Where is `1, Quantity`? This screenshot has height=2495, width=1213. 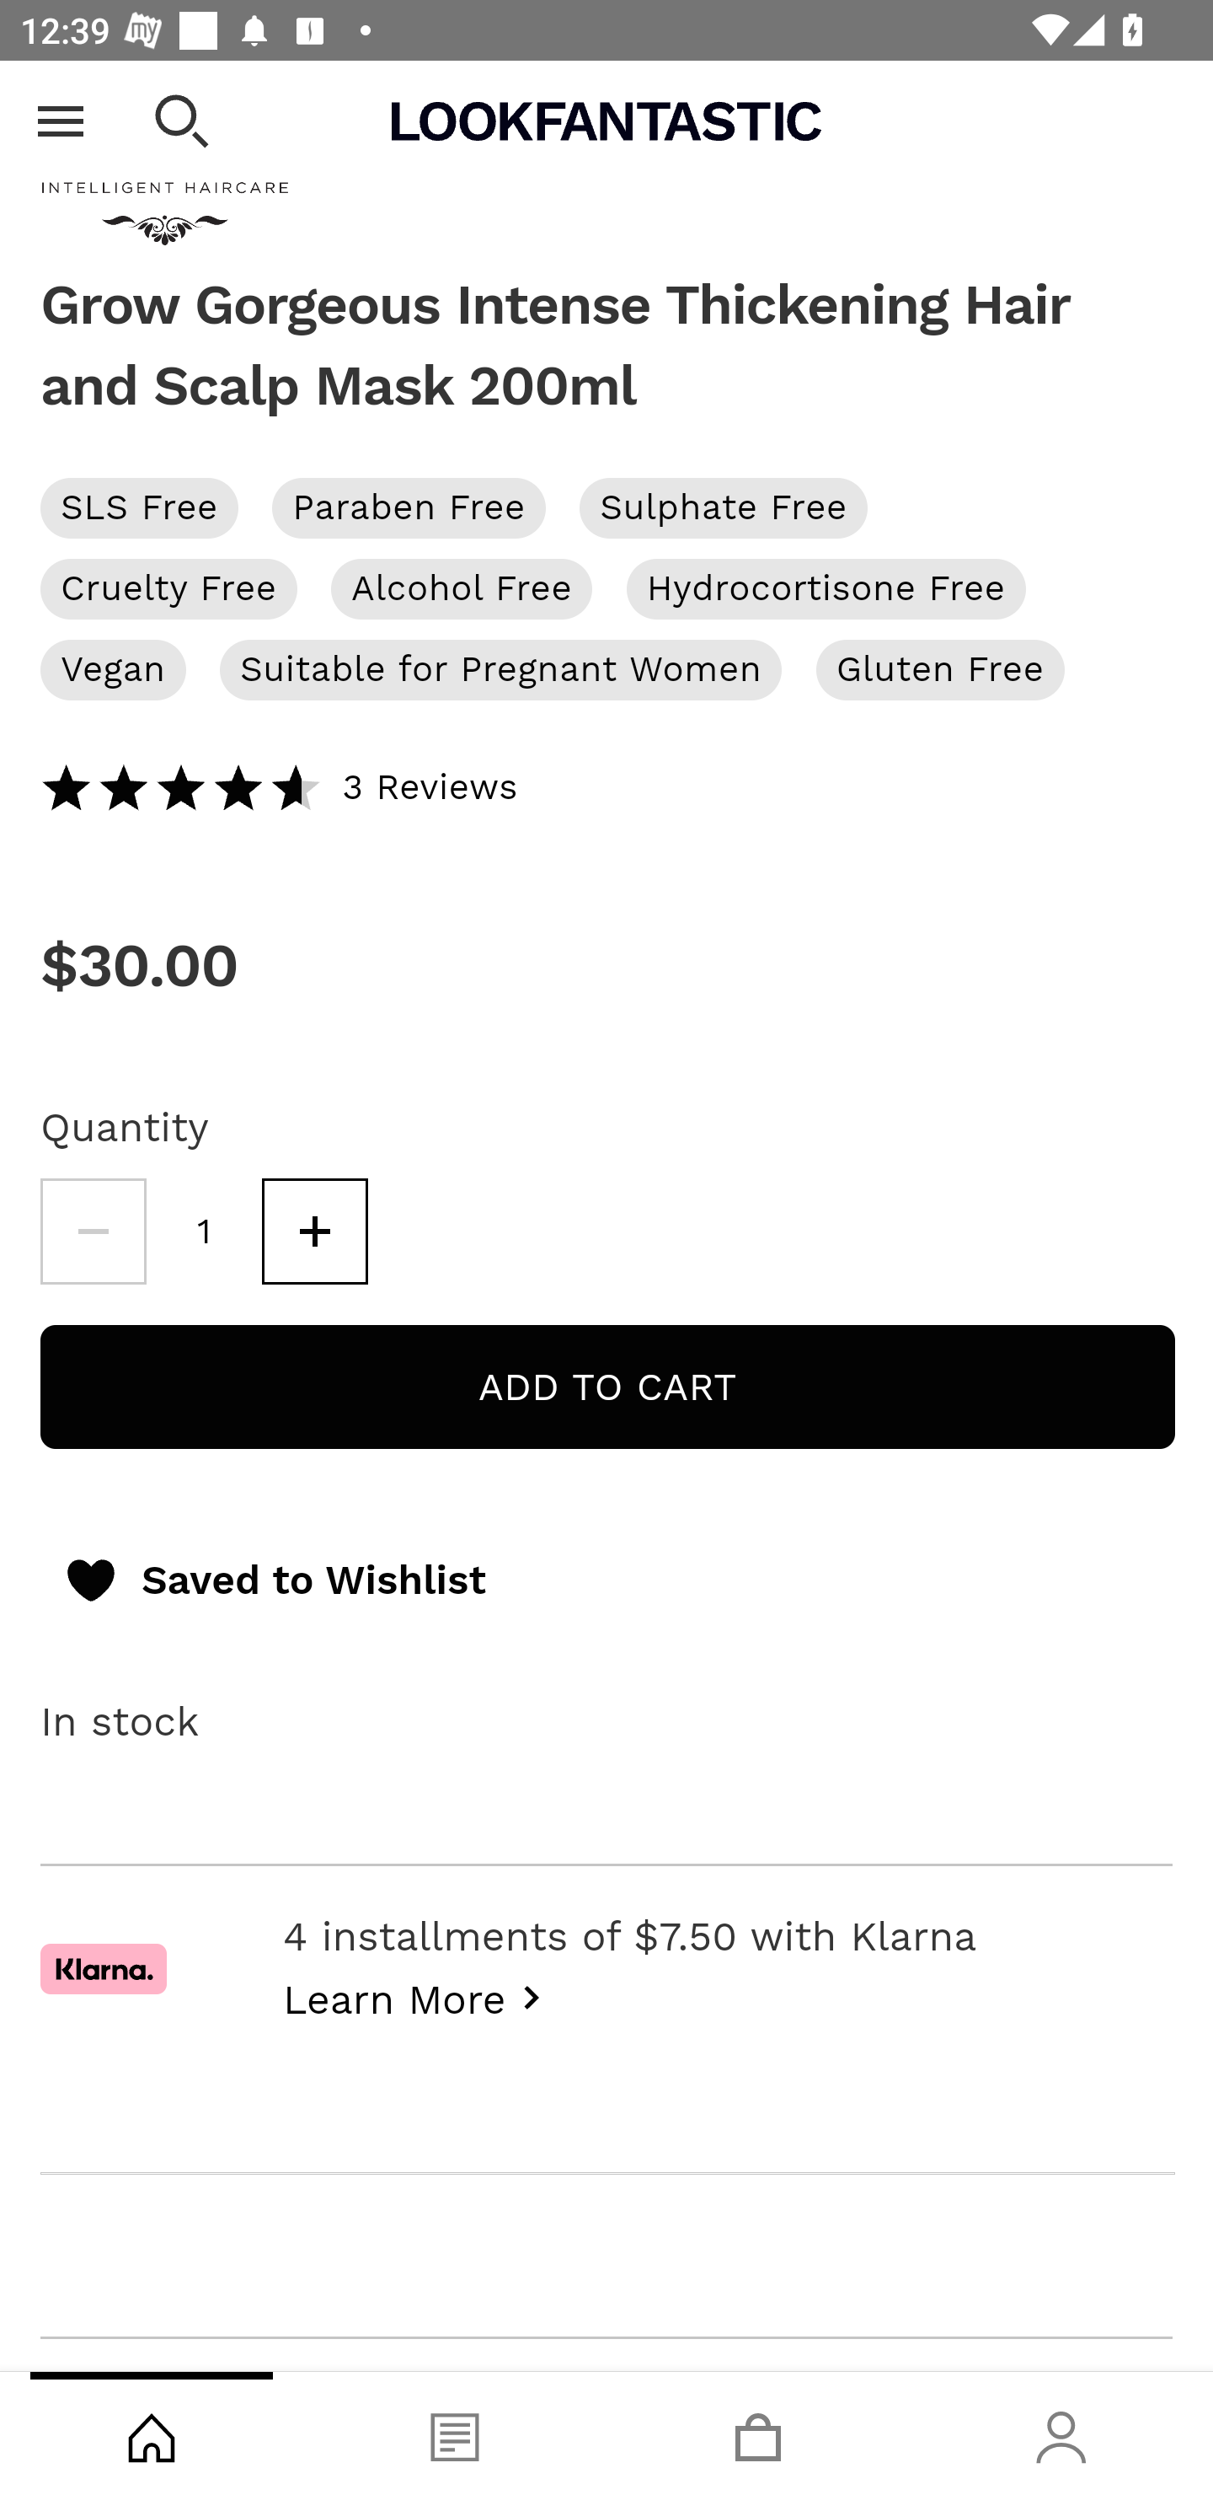 1, Quantity is located at coordinates (205, 1232).